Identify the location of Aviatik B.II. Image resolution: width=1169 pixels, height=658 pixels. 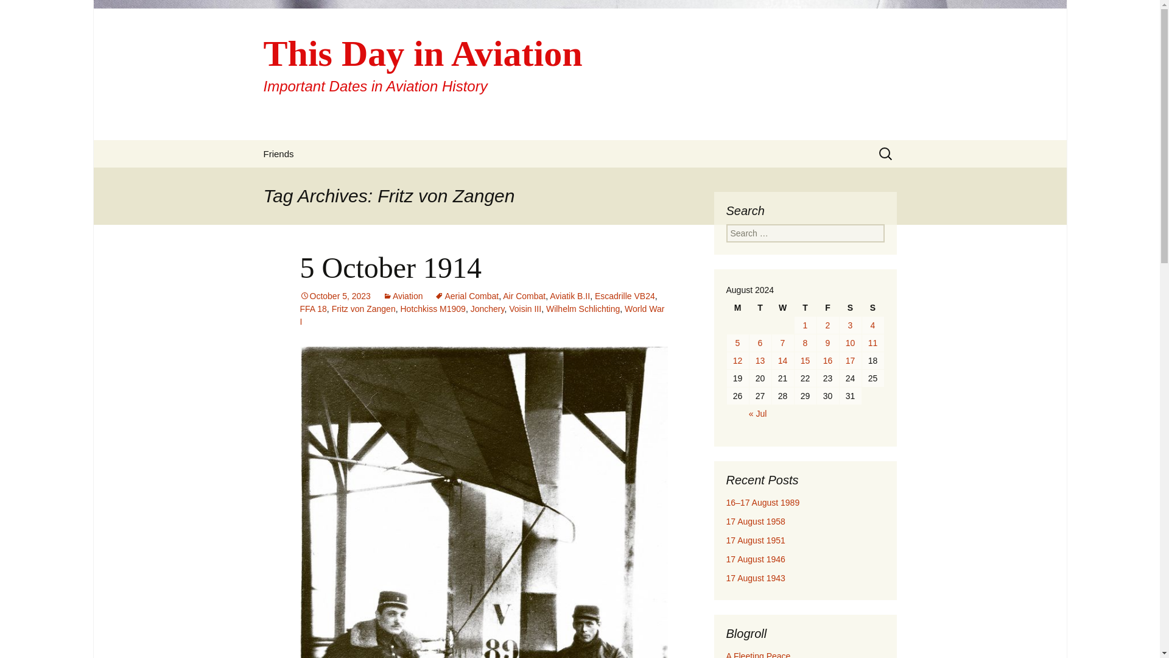
(570, 296).